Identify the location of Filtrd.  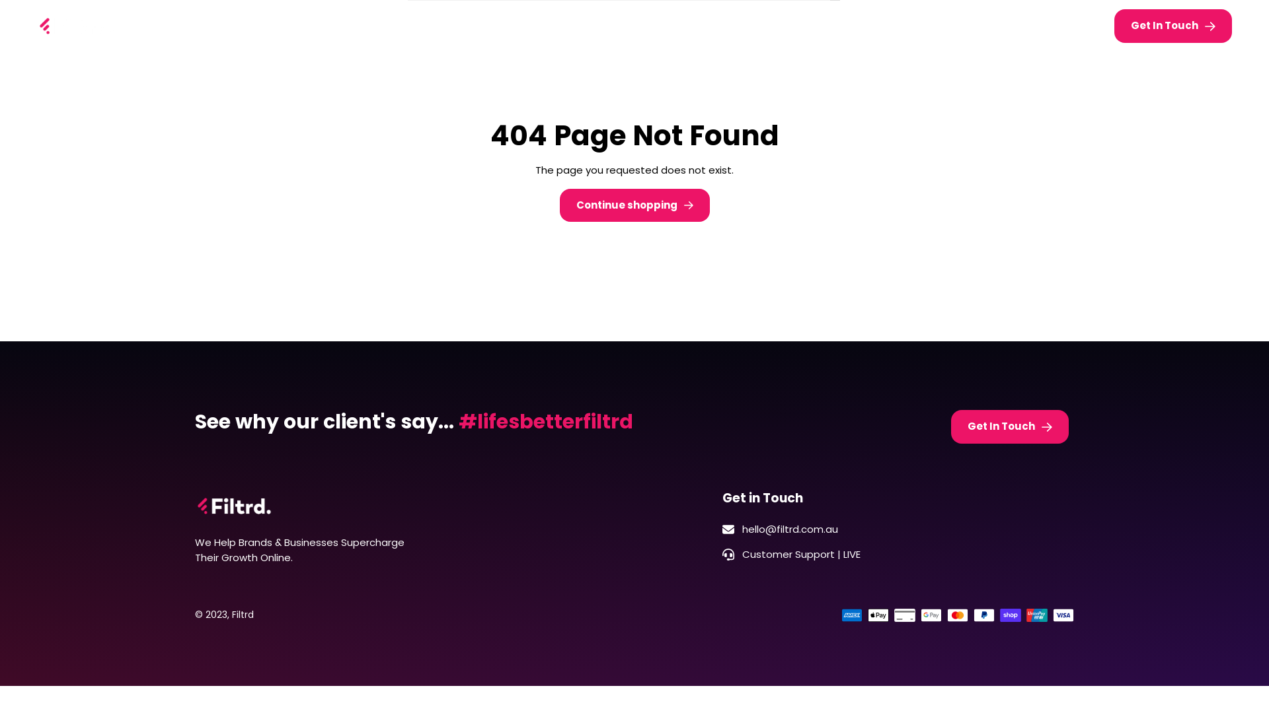
(243, 615).